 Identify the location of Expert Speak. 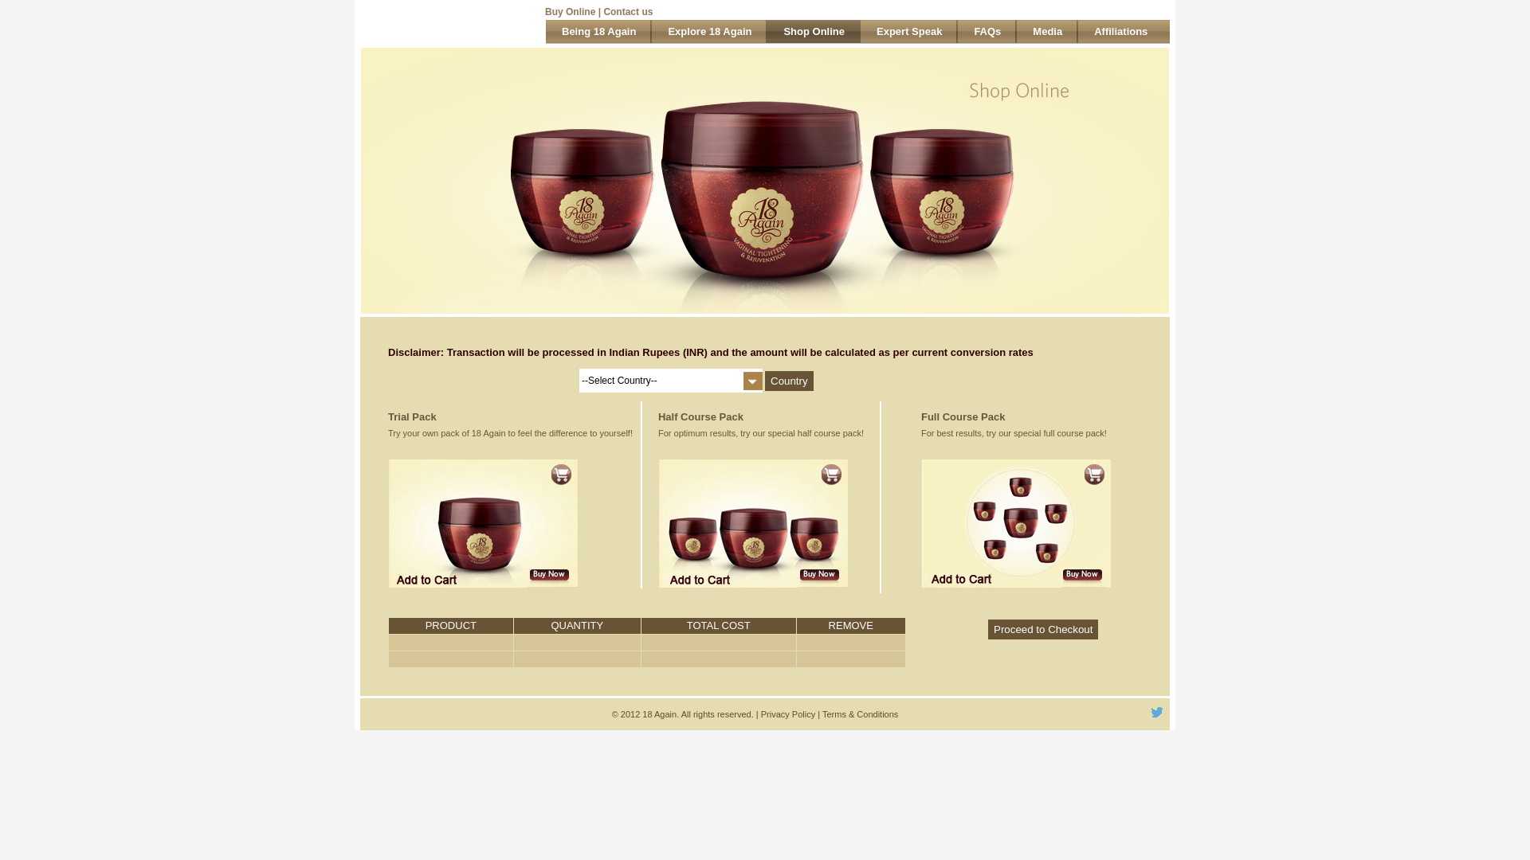
(909, 32).